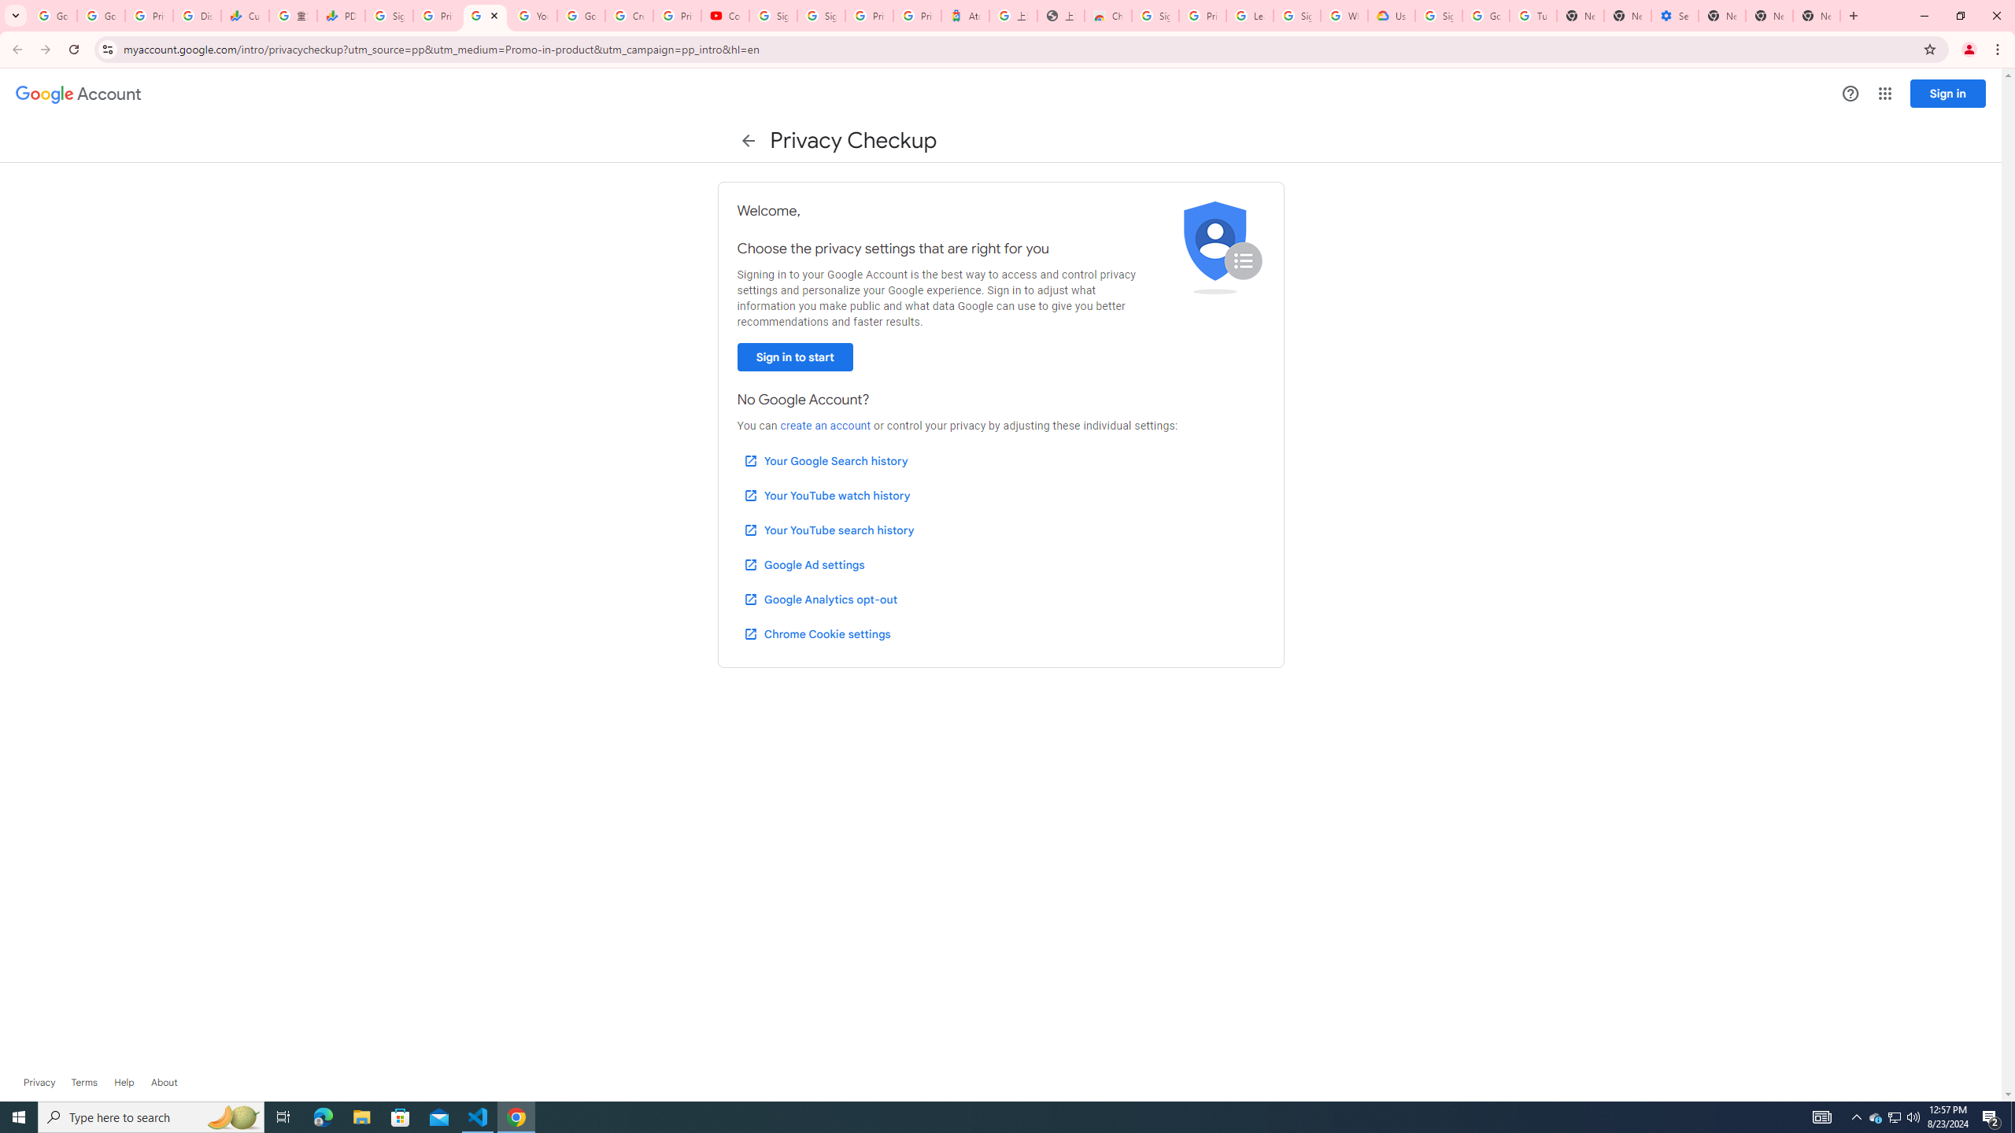 The image size is (2015, 1133). Describe the element at coordinates (726, 16) in the screenshot. I see `Content Creator Programs & Opportunities - YouTube Creators` at that location.